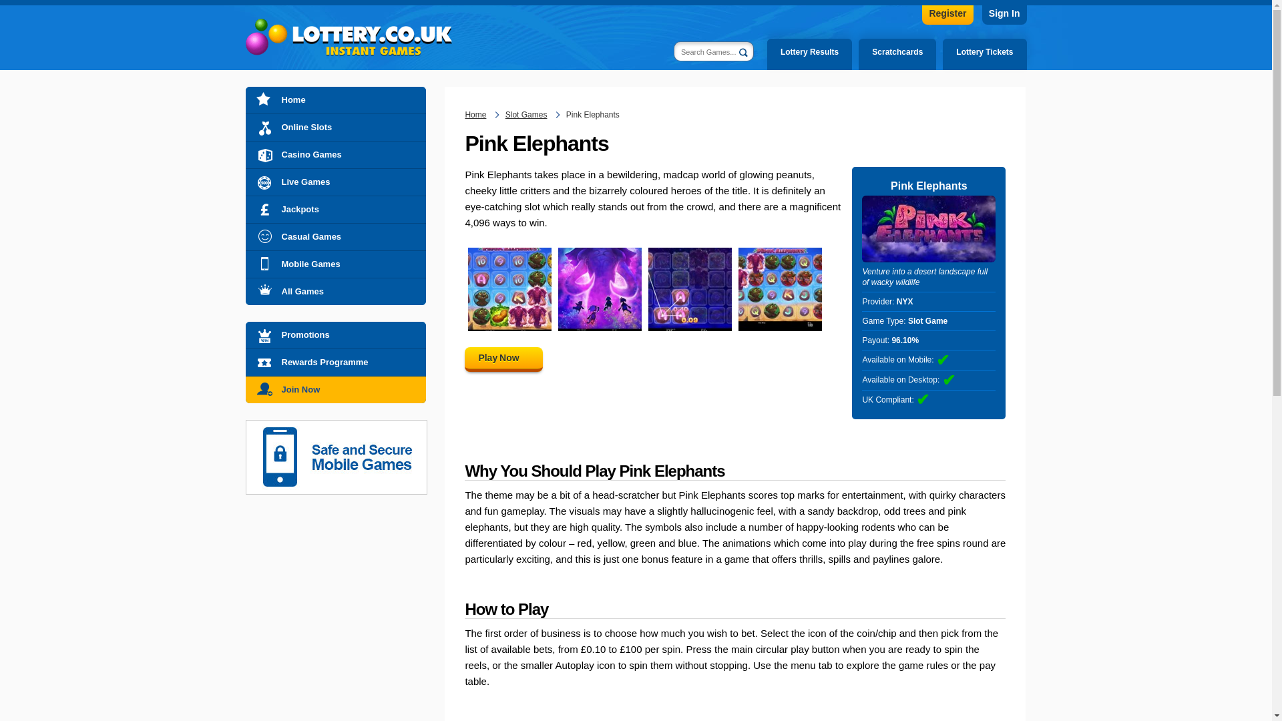 This screenshot has width=1282, height=721. What do you see at coordinates (335, 154) in the screenshot?
I see `Casino Games at Lottery.co.uk` at bounding box center [335, 154].